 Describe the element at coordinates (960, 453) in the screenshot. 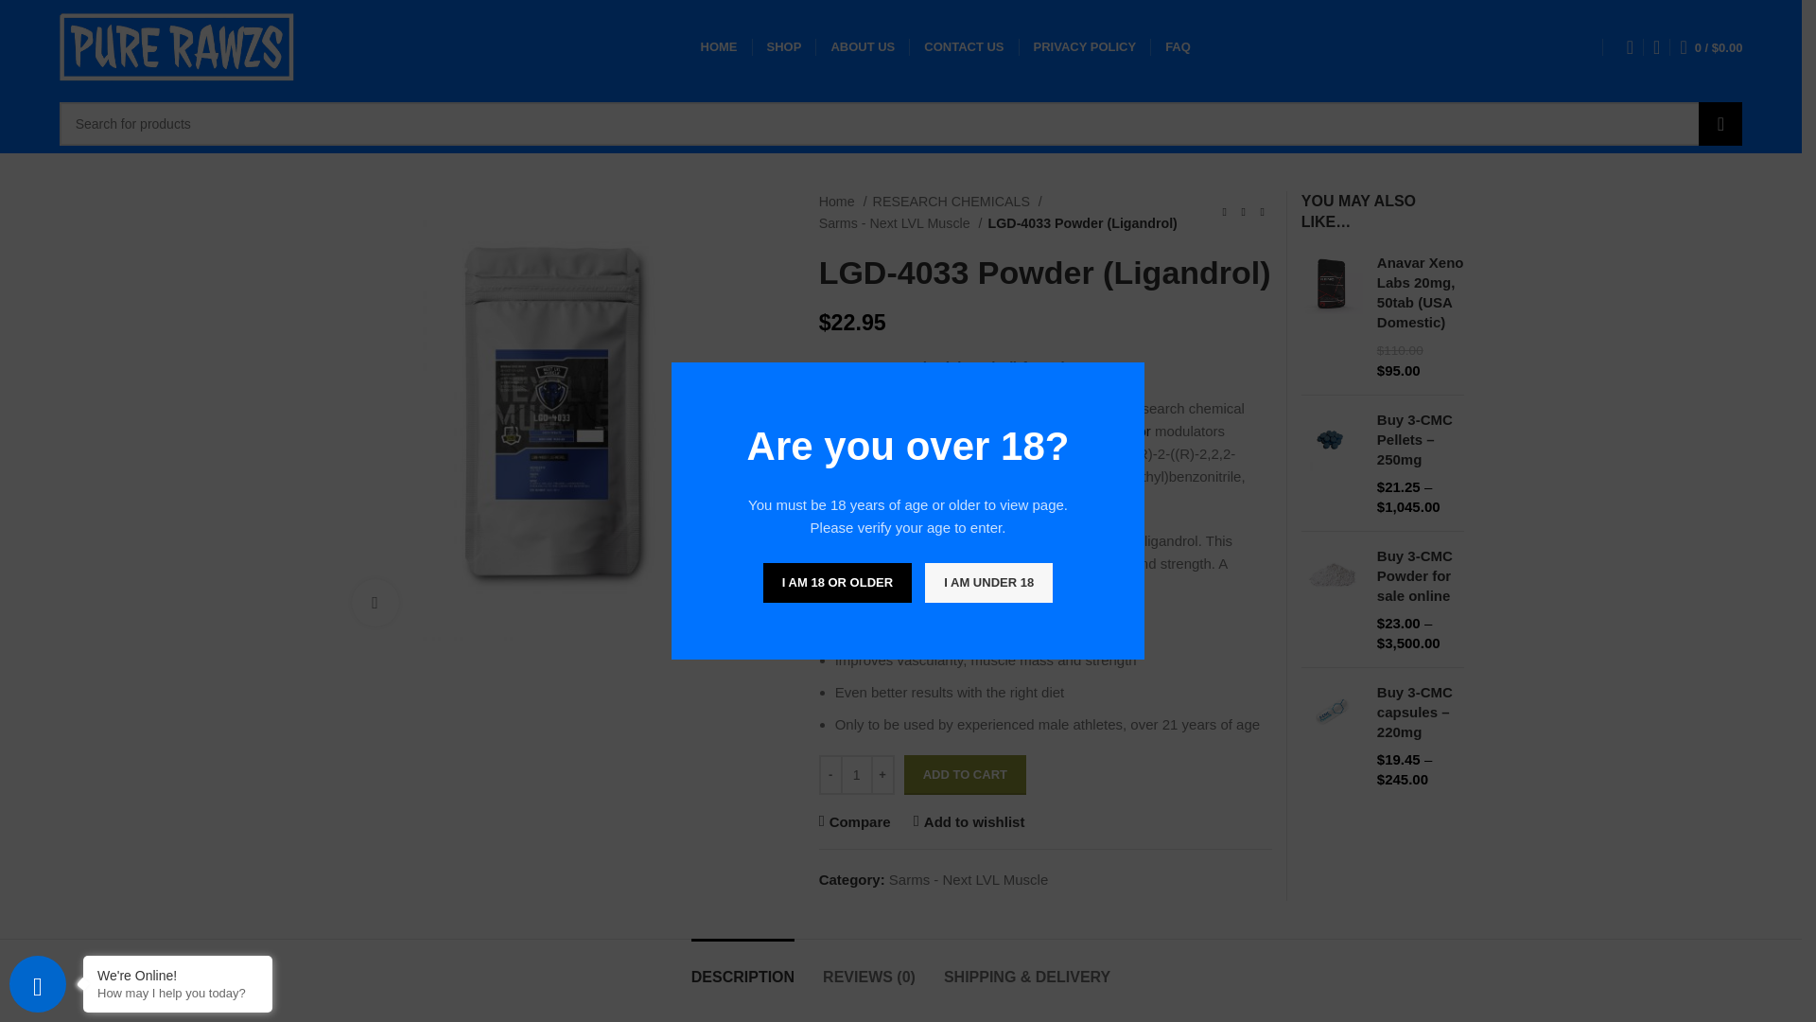

I see `chemical name` at that location.